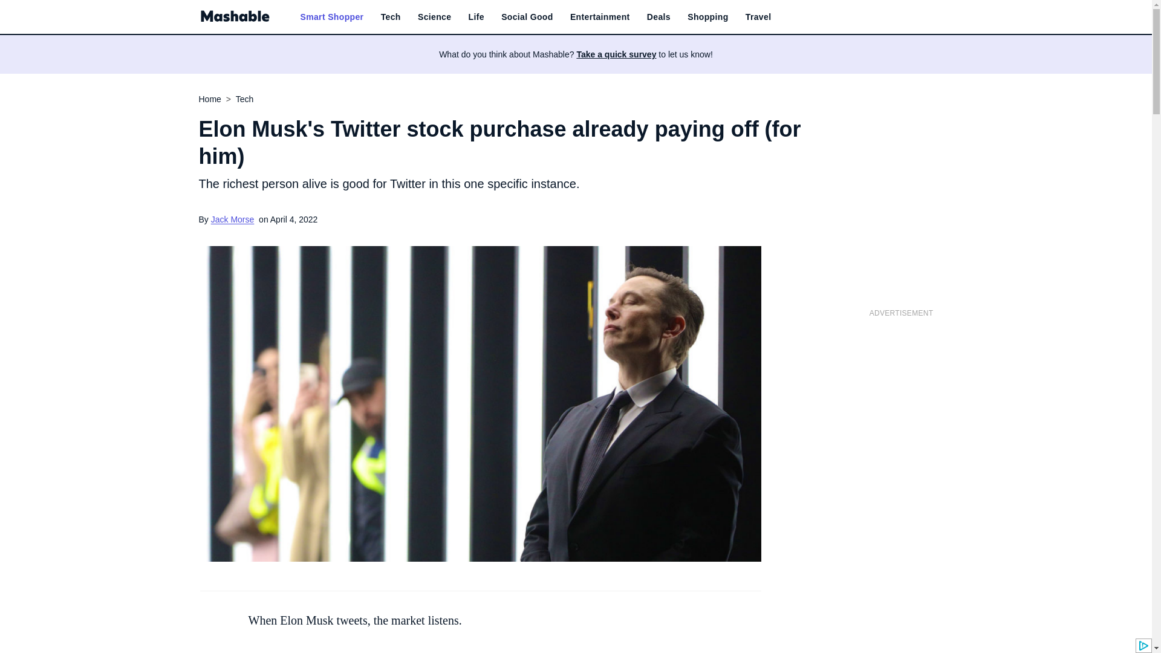  I want to click on Deals, so click(659, 17).